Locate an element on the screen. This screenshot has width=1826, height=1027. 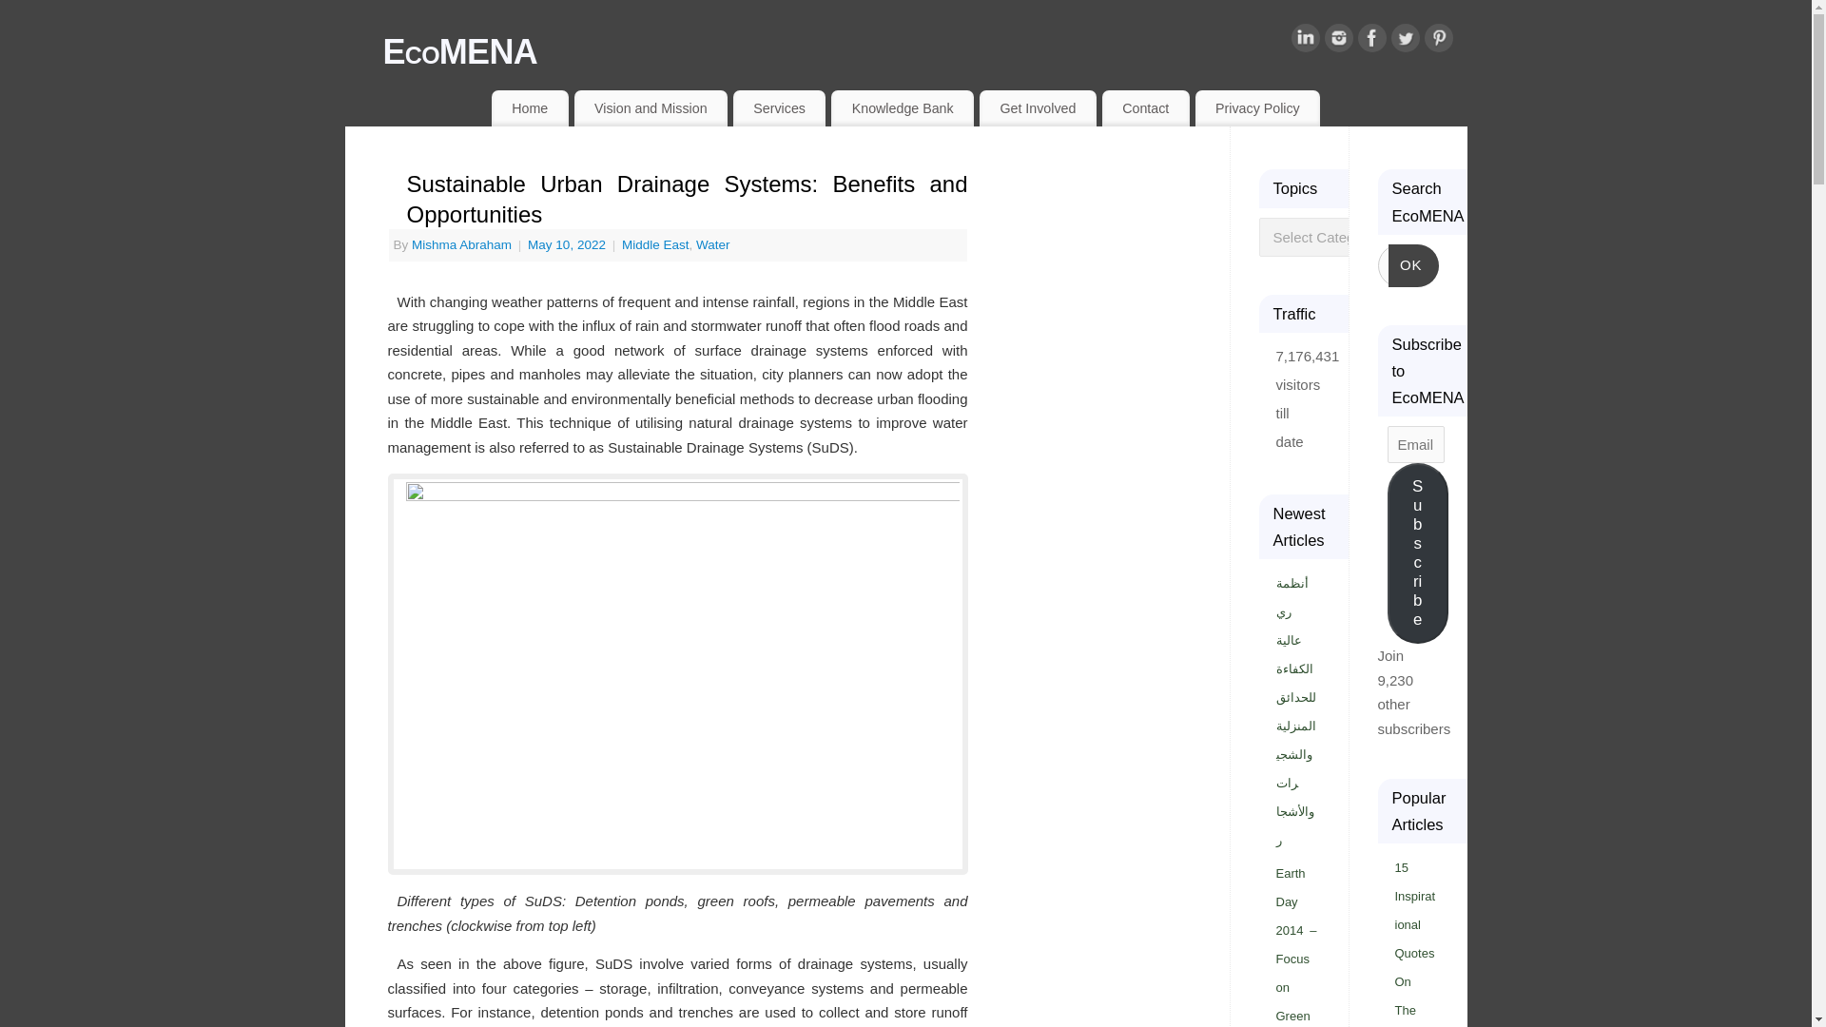
Get Involved is located at coordinates (1038, 108).